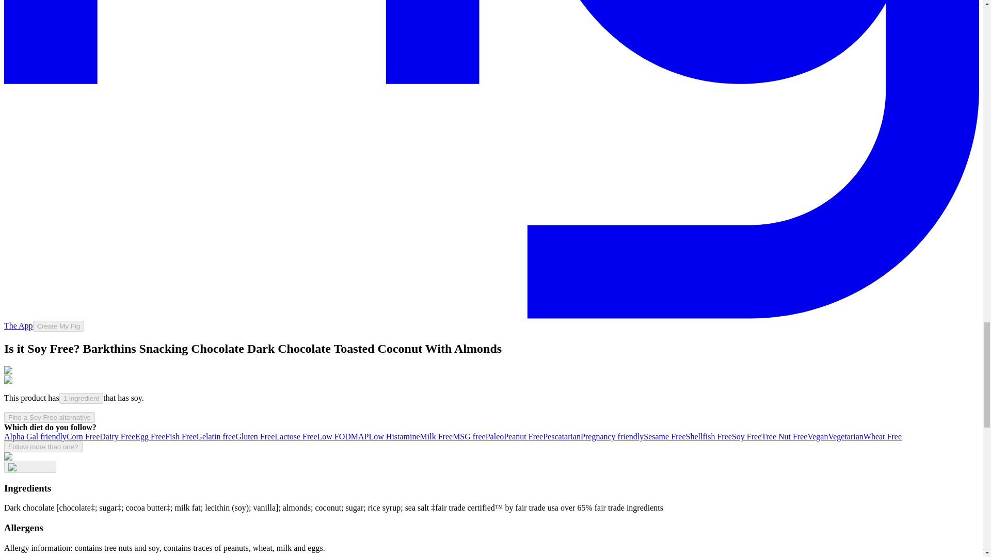 This screenshot has height=557, width=991. What do you see at coordinates (494, 436) in the screenshot?
I see `Paleo` at bounding box center [494, 436].